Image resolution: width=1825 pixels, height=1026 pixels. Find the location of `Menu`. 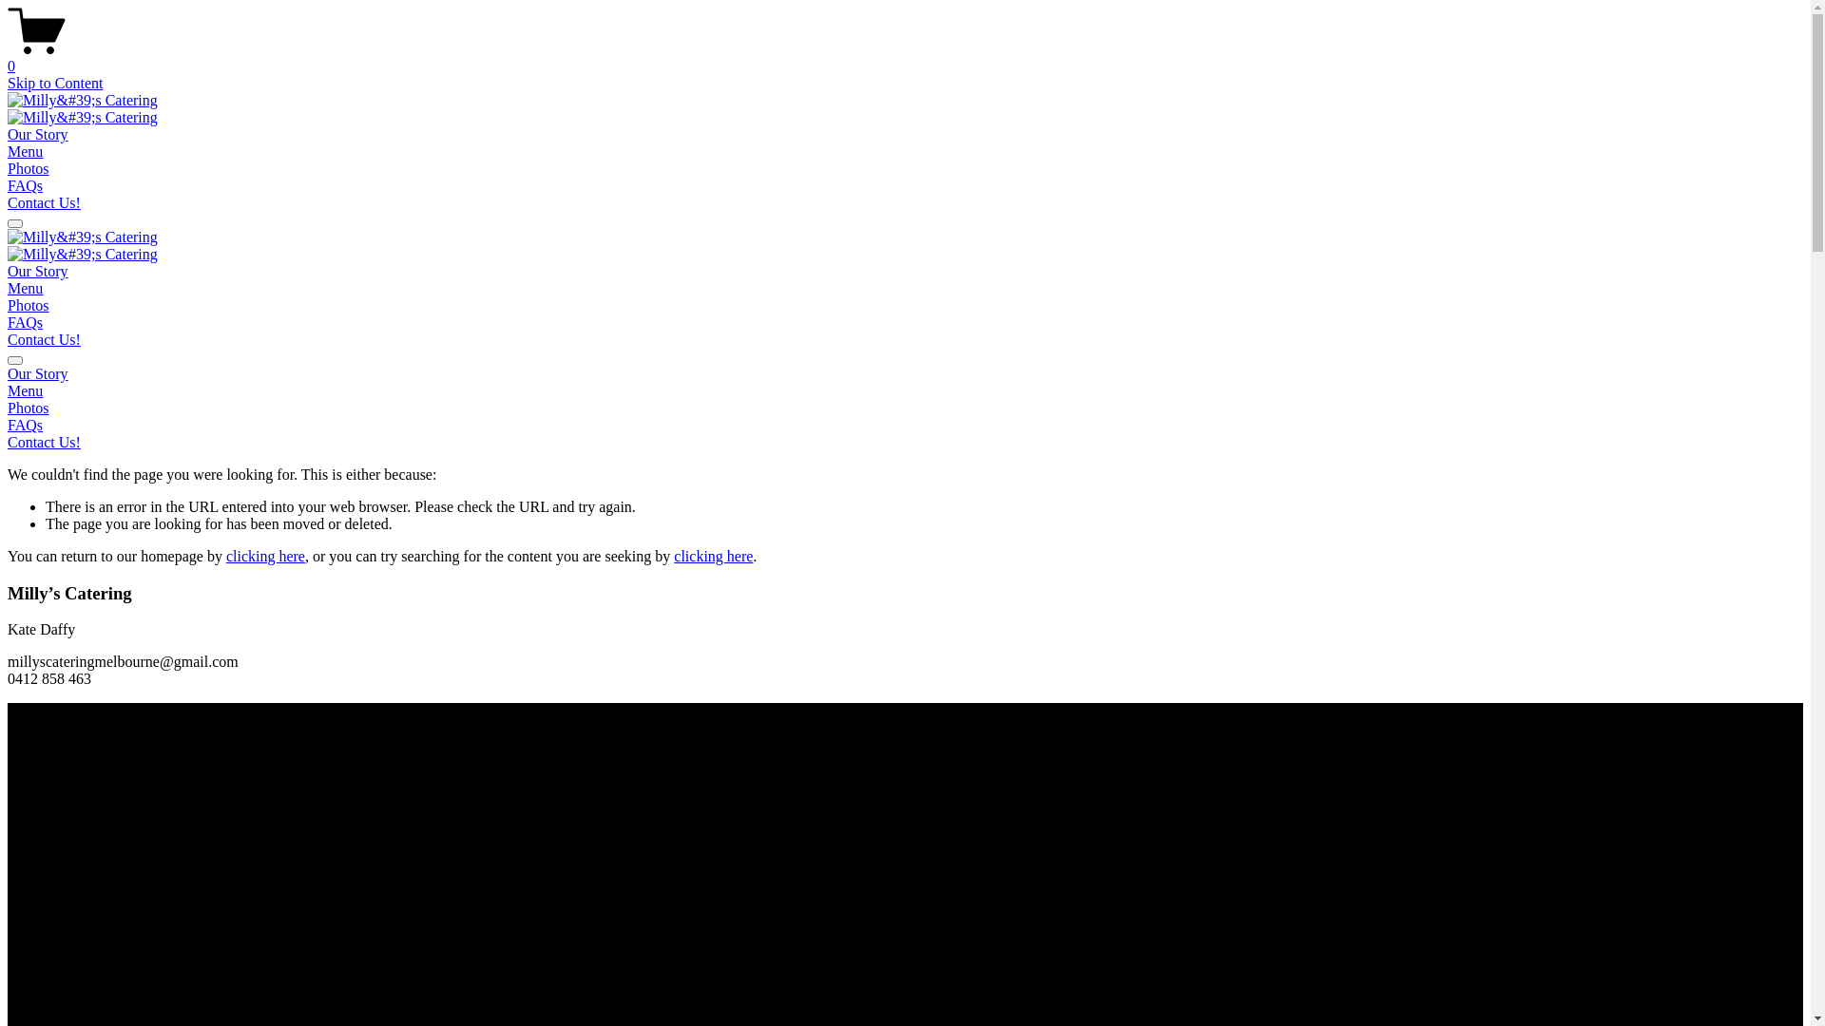

Menu is located at coordinates (905, 391).